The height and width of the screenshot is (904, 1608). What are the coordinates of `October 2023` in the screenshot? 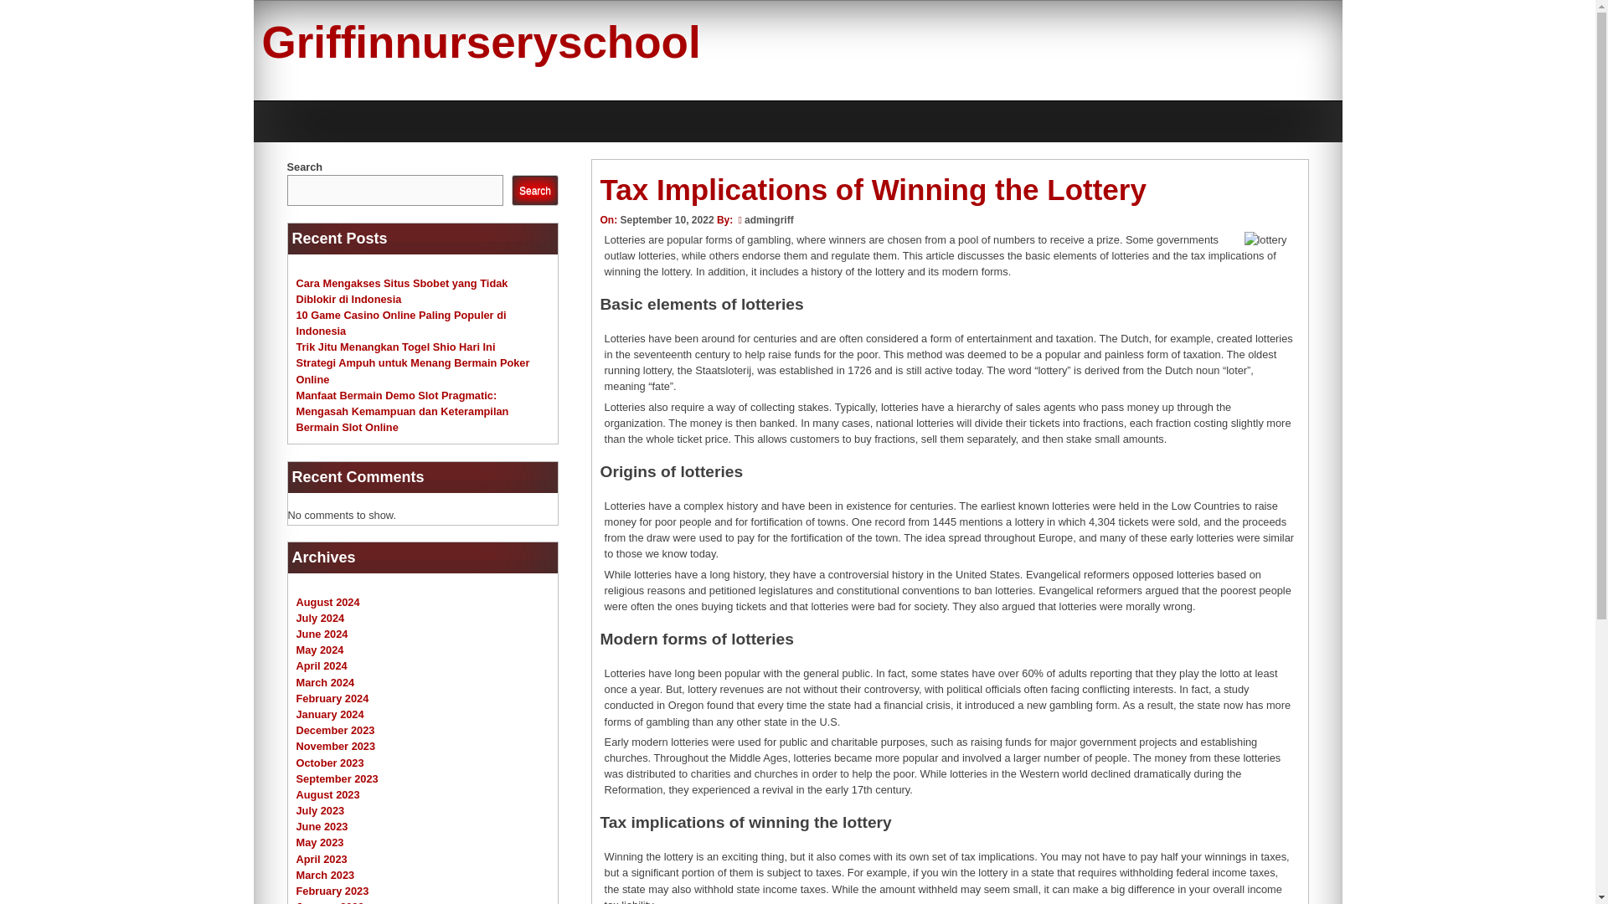 It's located at (330, 763).